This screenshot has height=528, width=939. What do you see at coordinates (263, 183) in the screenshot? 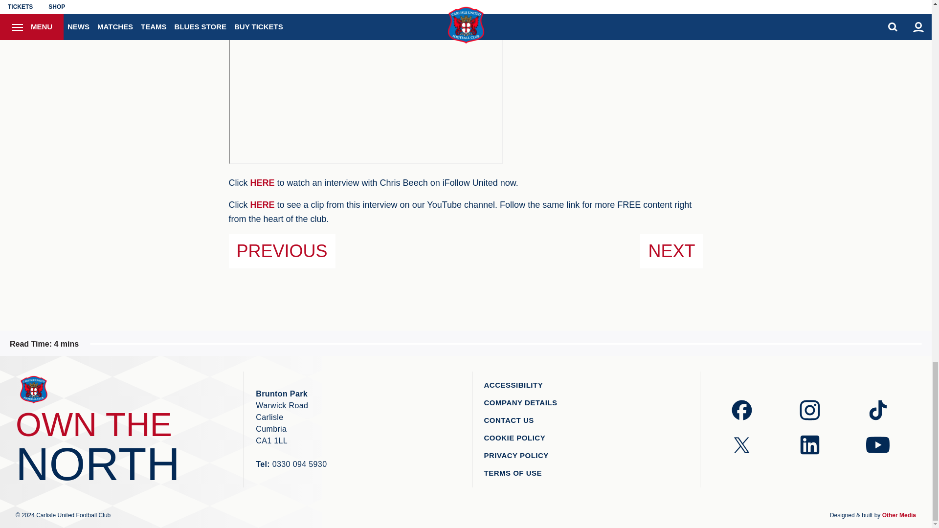
I see `iFollow United` at bounding box center [263, 183].